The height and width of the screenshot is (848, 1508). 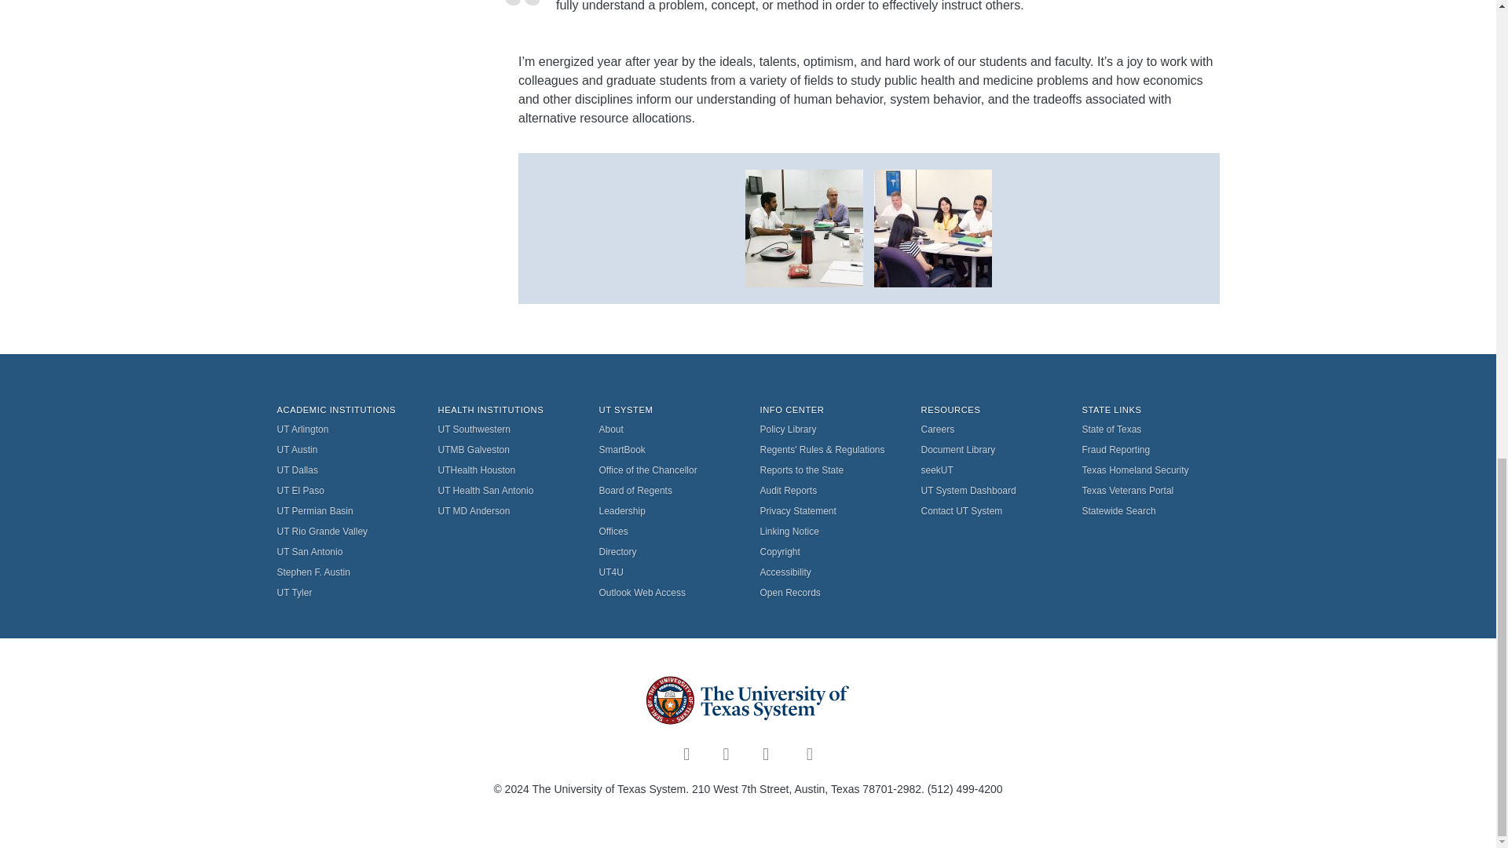 What do you see at coordinates (344, 450) in the screenshot?
I see `UT Austin` at bounding box center [344, 450].